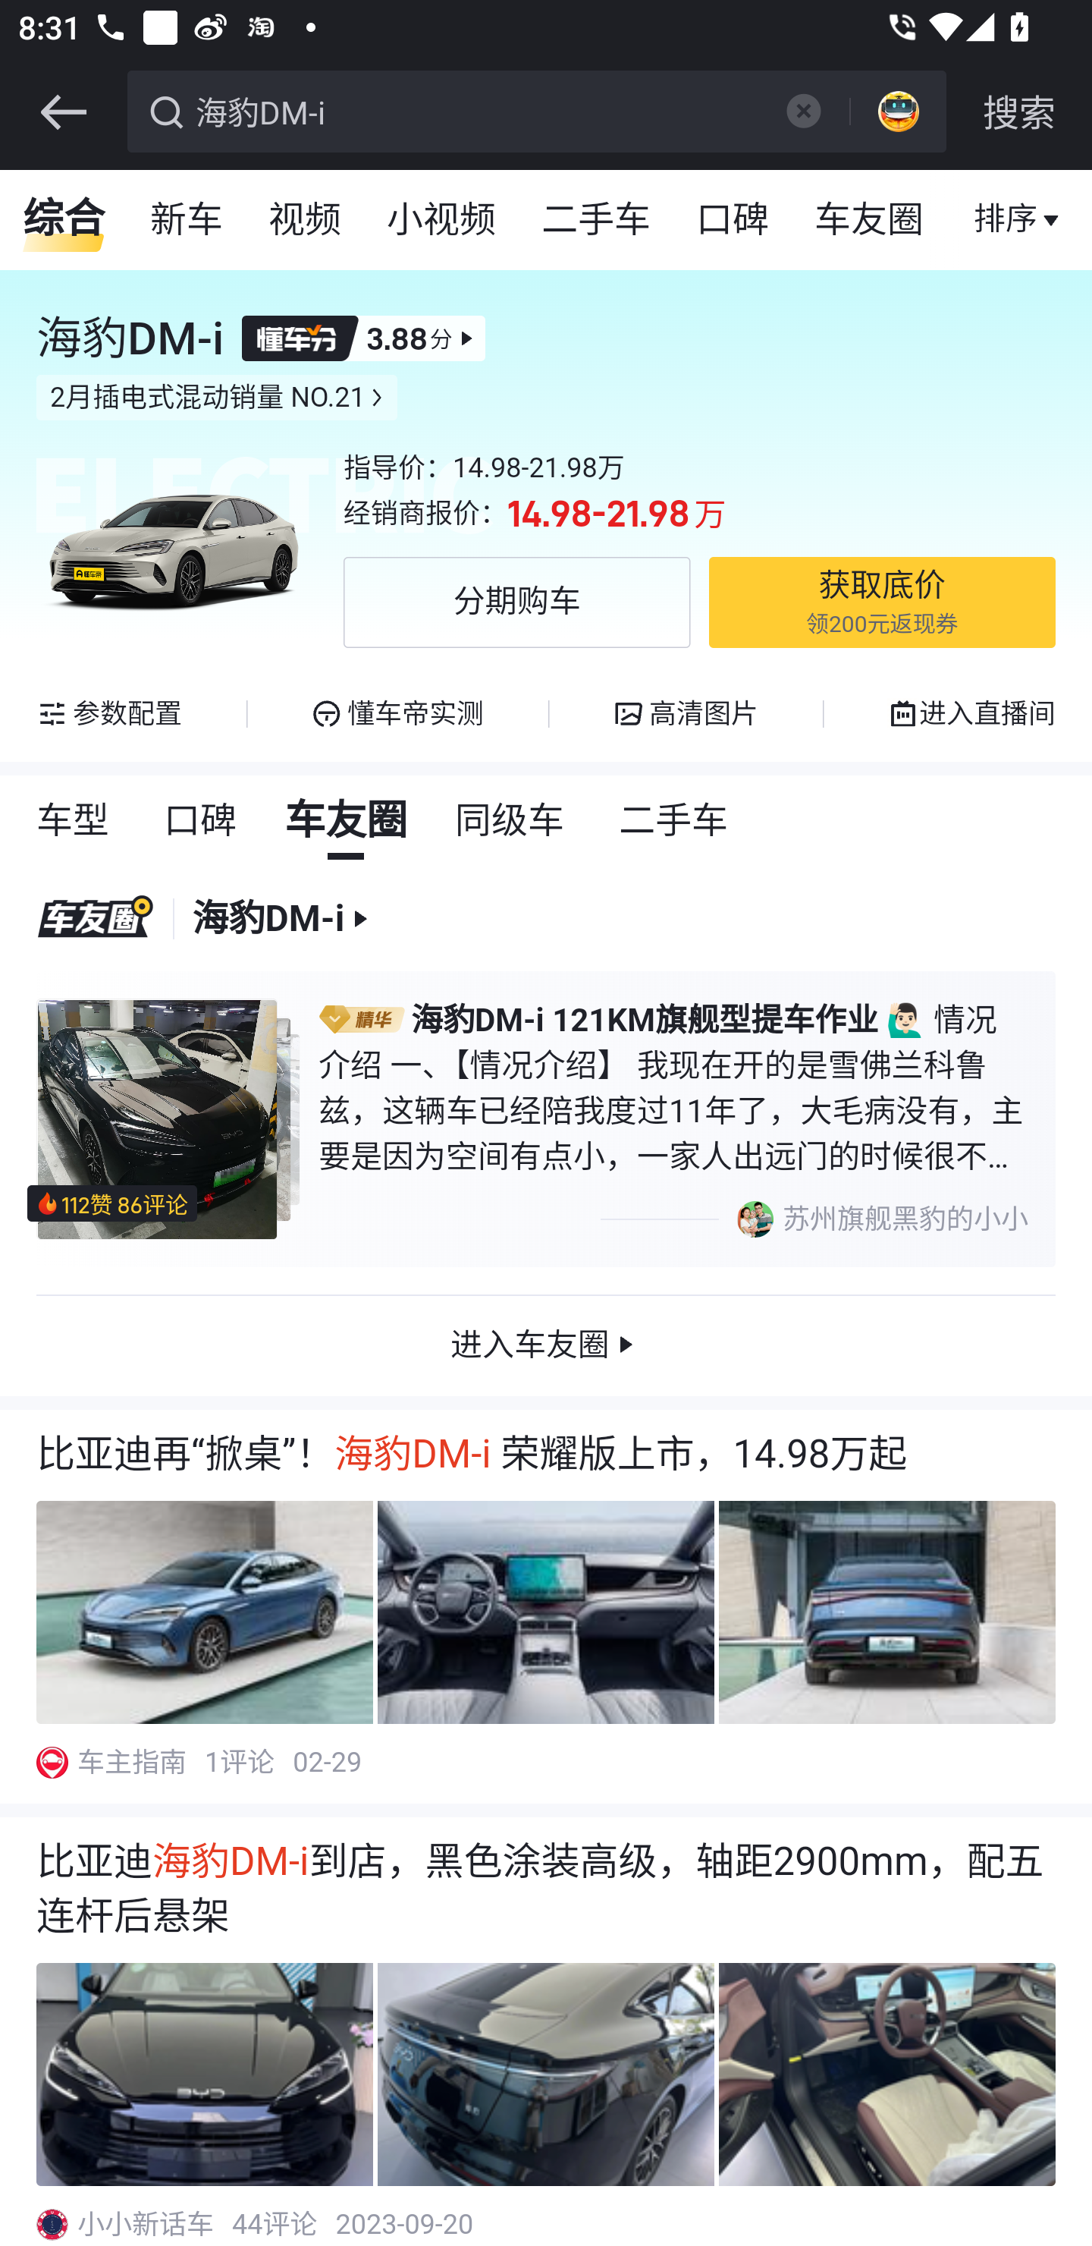 This screenshot has width=1092, height=2246. I want to click on 小小新话车, so click(147, 2225).